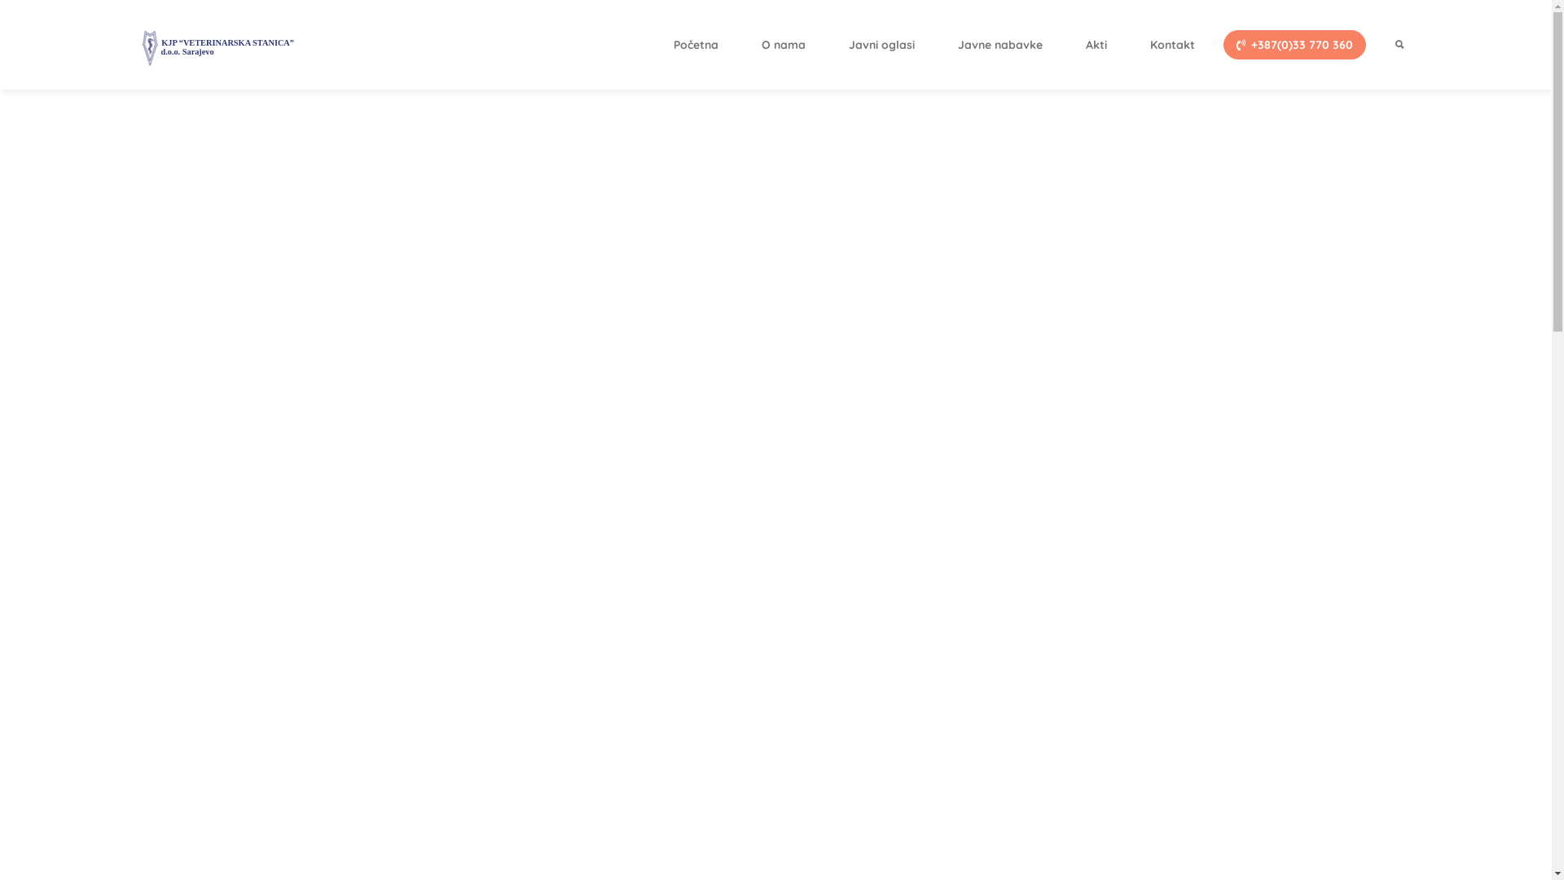 The image size is (1564, 880). What do you see at coordinates (881, 45) in the screenshot?
I see `Javni oglasi` at bounding box center [881, 45].